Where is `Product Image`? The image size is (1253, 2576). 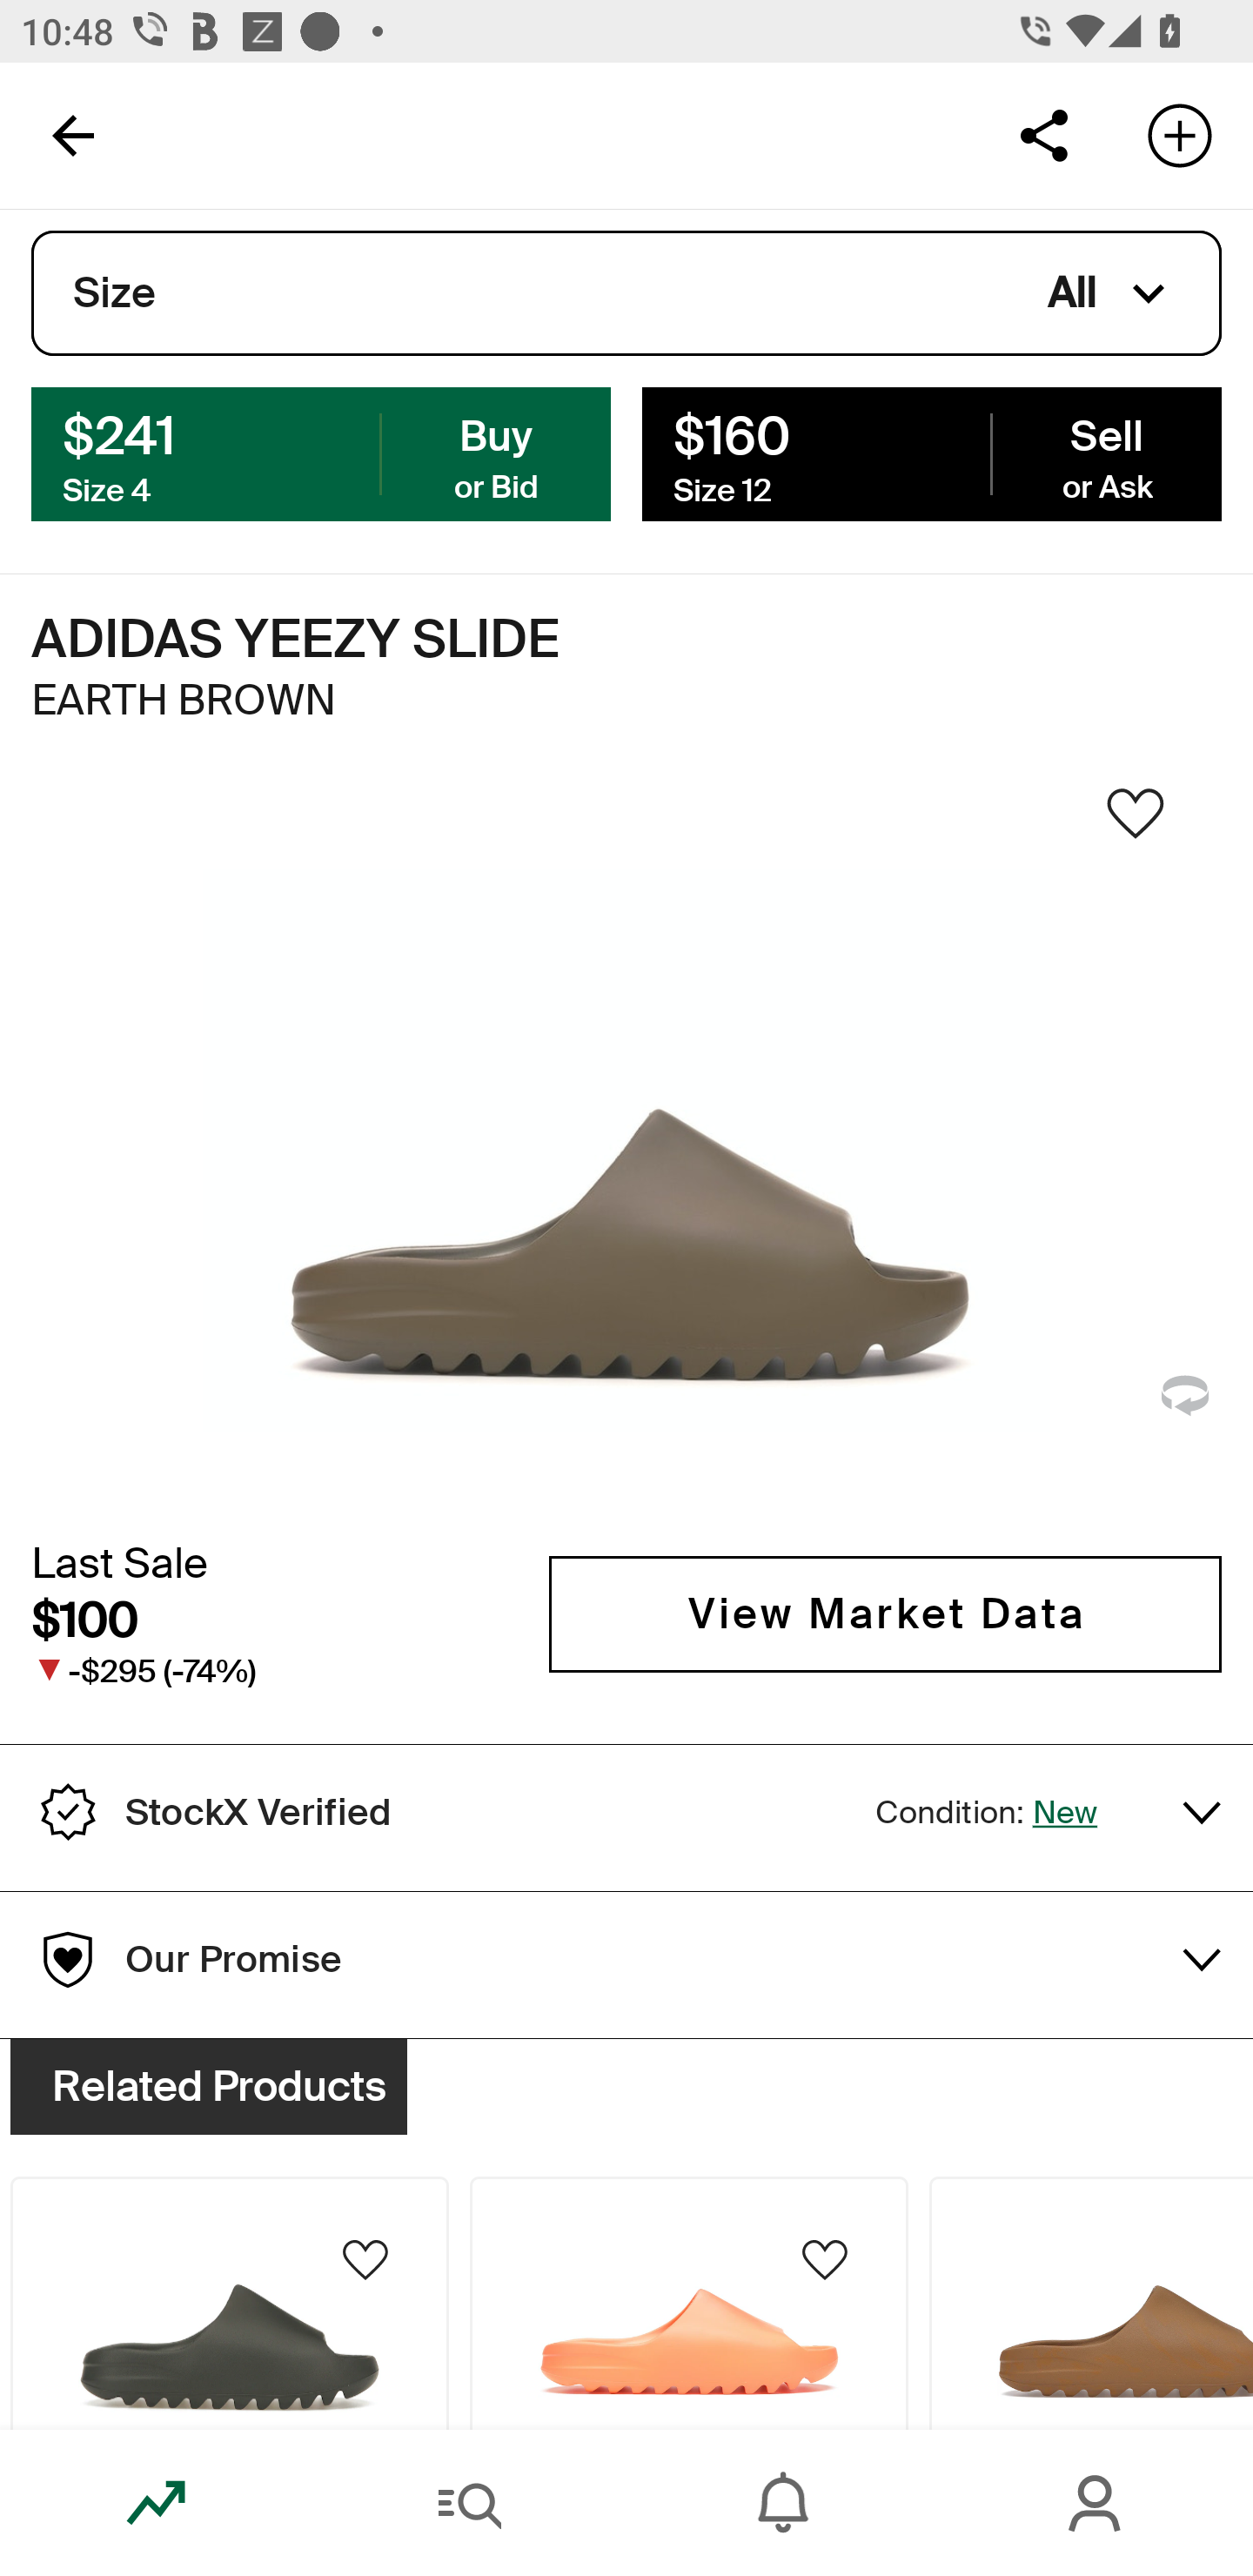 Product Image is located at coordinates (1091, 2303).